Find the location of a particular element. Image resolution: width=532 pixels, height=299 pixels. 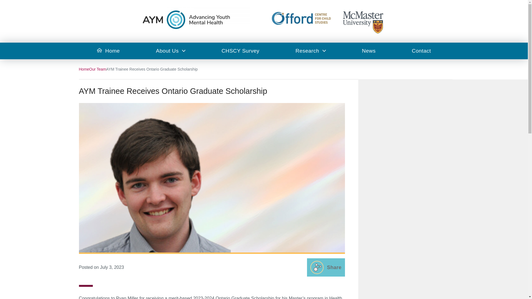

Go to the Our Team category archives. is located at coordinates (98, 69).